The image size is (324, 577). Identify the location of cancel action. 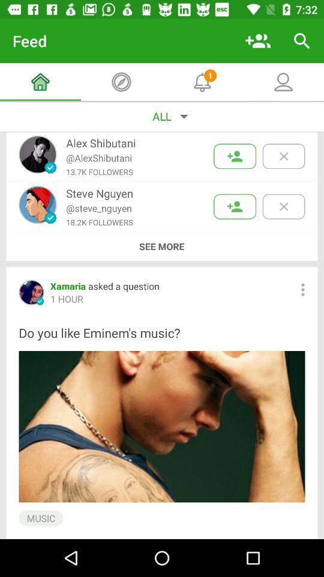
(283, 156).